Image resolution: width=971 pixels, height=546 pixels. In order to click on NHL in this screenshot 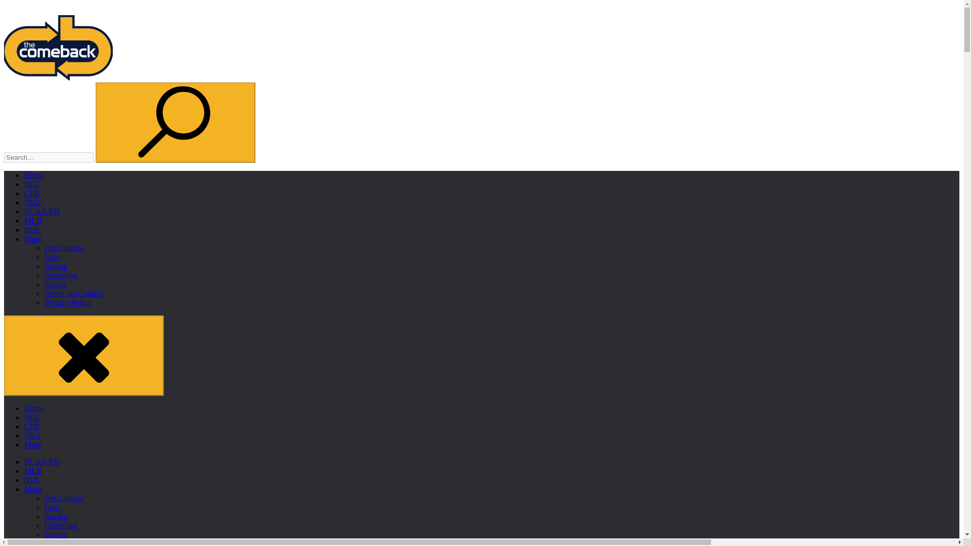, I will do `click(32, 479)`.